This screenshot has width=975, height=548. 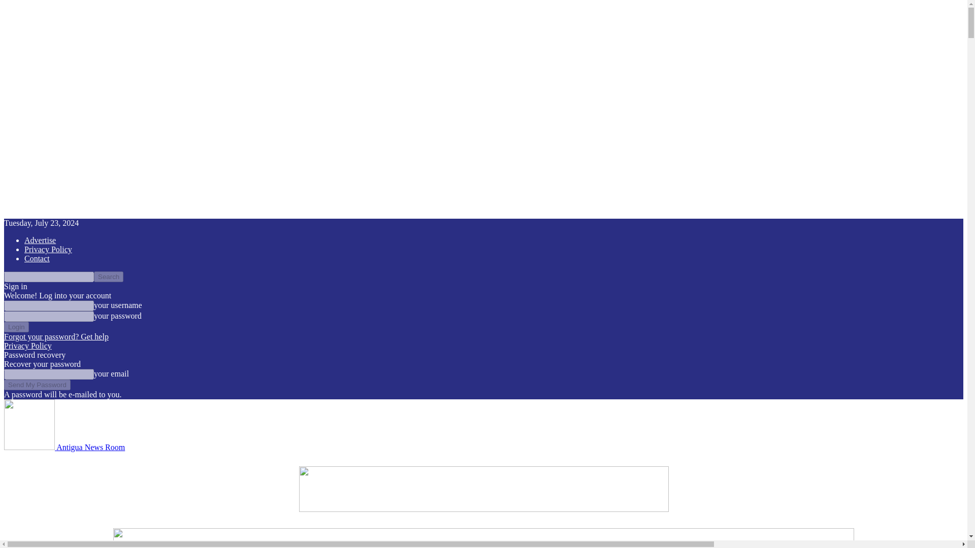 What do you see at coordinates (48, 249) in the screenshot?
I see `Privacy Policy` at bounding box center [48, 249].